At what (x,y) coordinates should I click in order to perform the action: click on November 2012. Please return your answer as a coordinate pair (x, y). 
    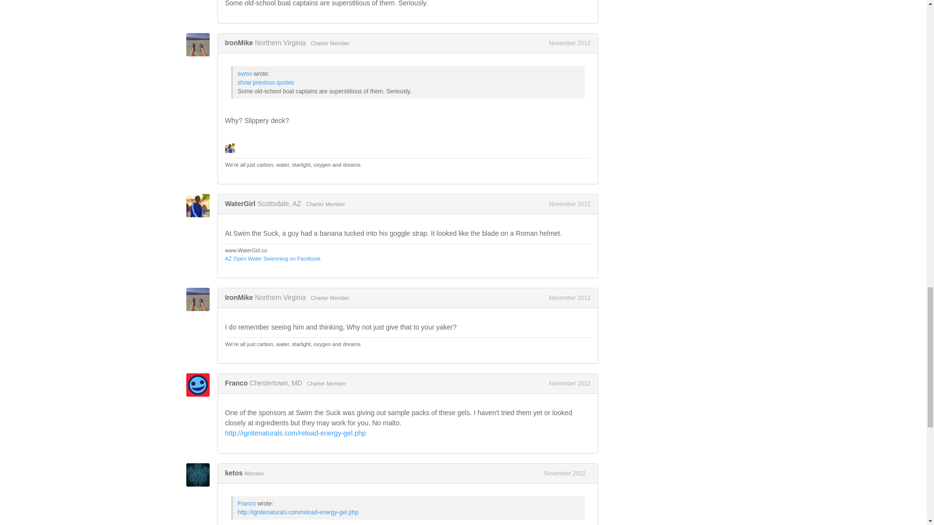
    Looking at the image, I should click on (569, 204).